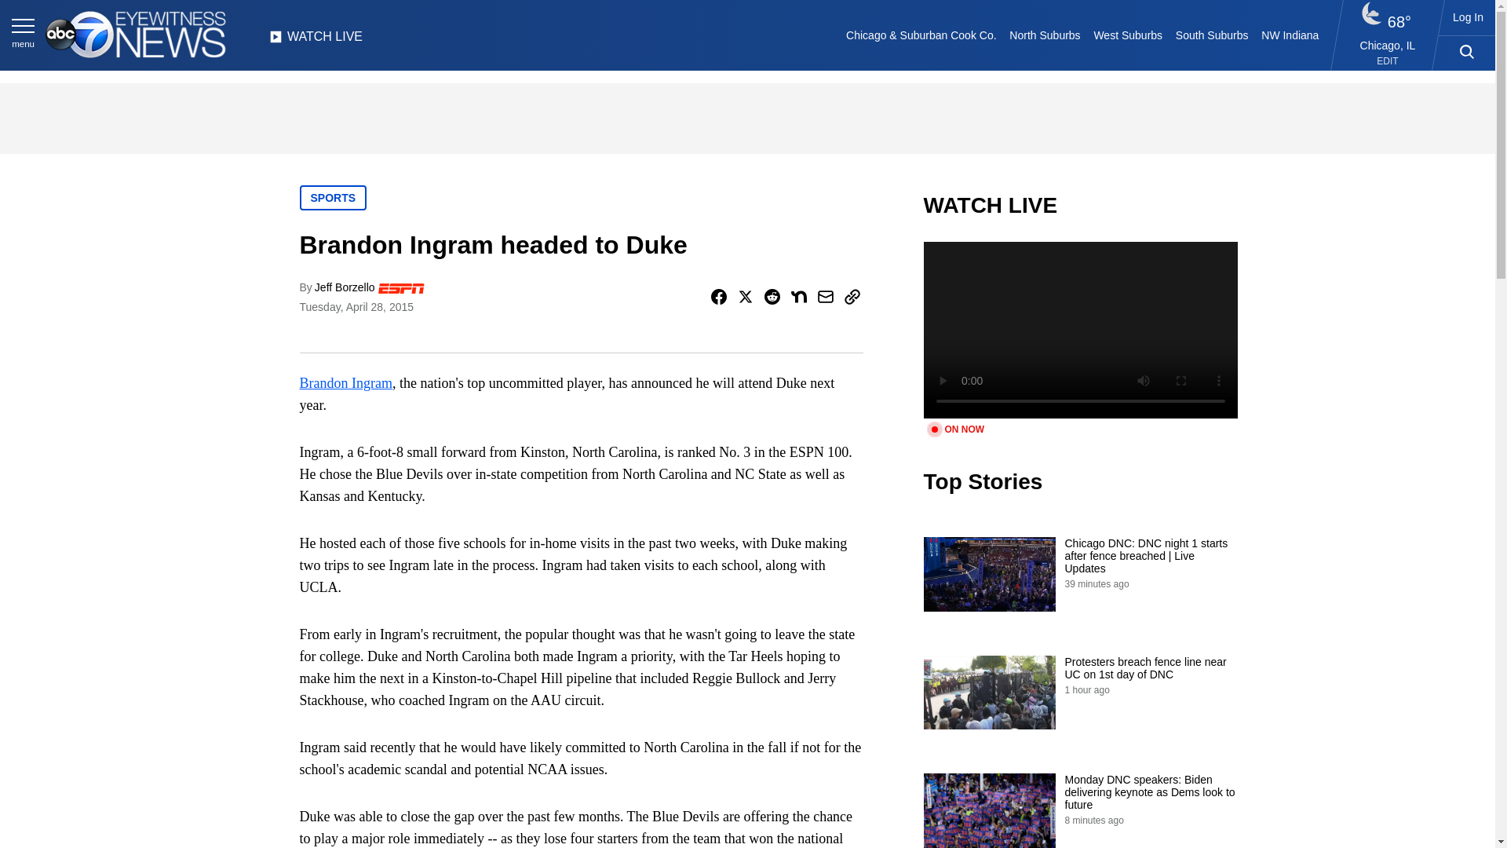  I want to click on South Suburbs, so click(1211, 35).